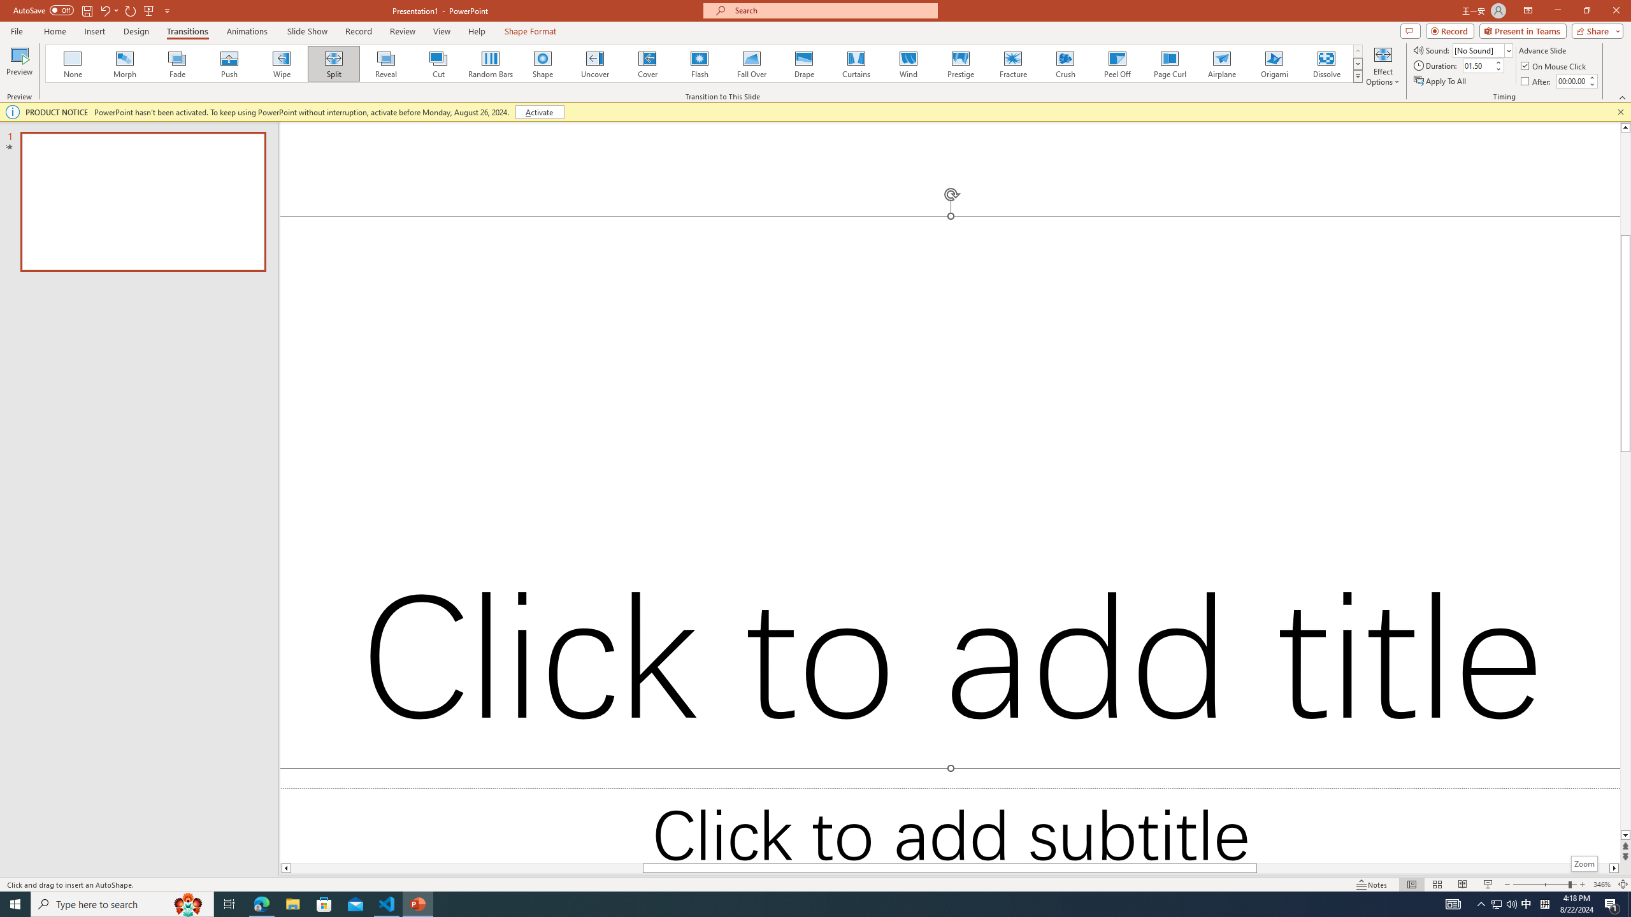 The image size is (1631, 917). I want to click on After, so click(1537, 82).